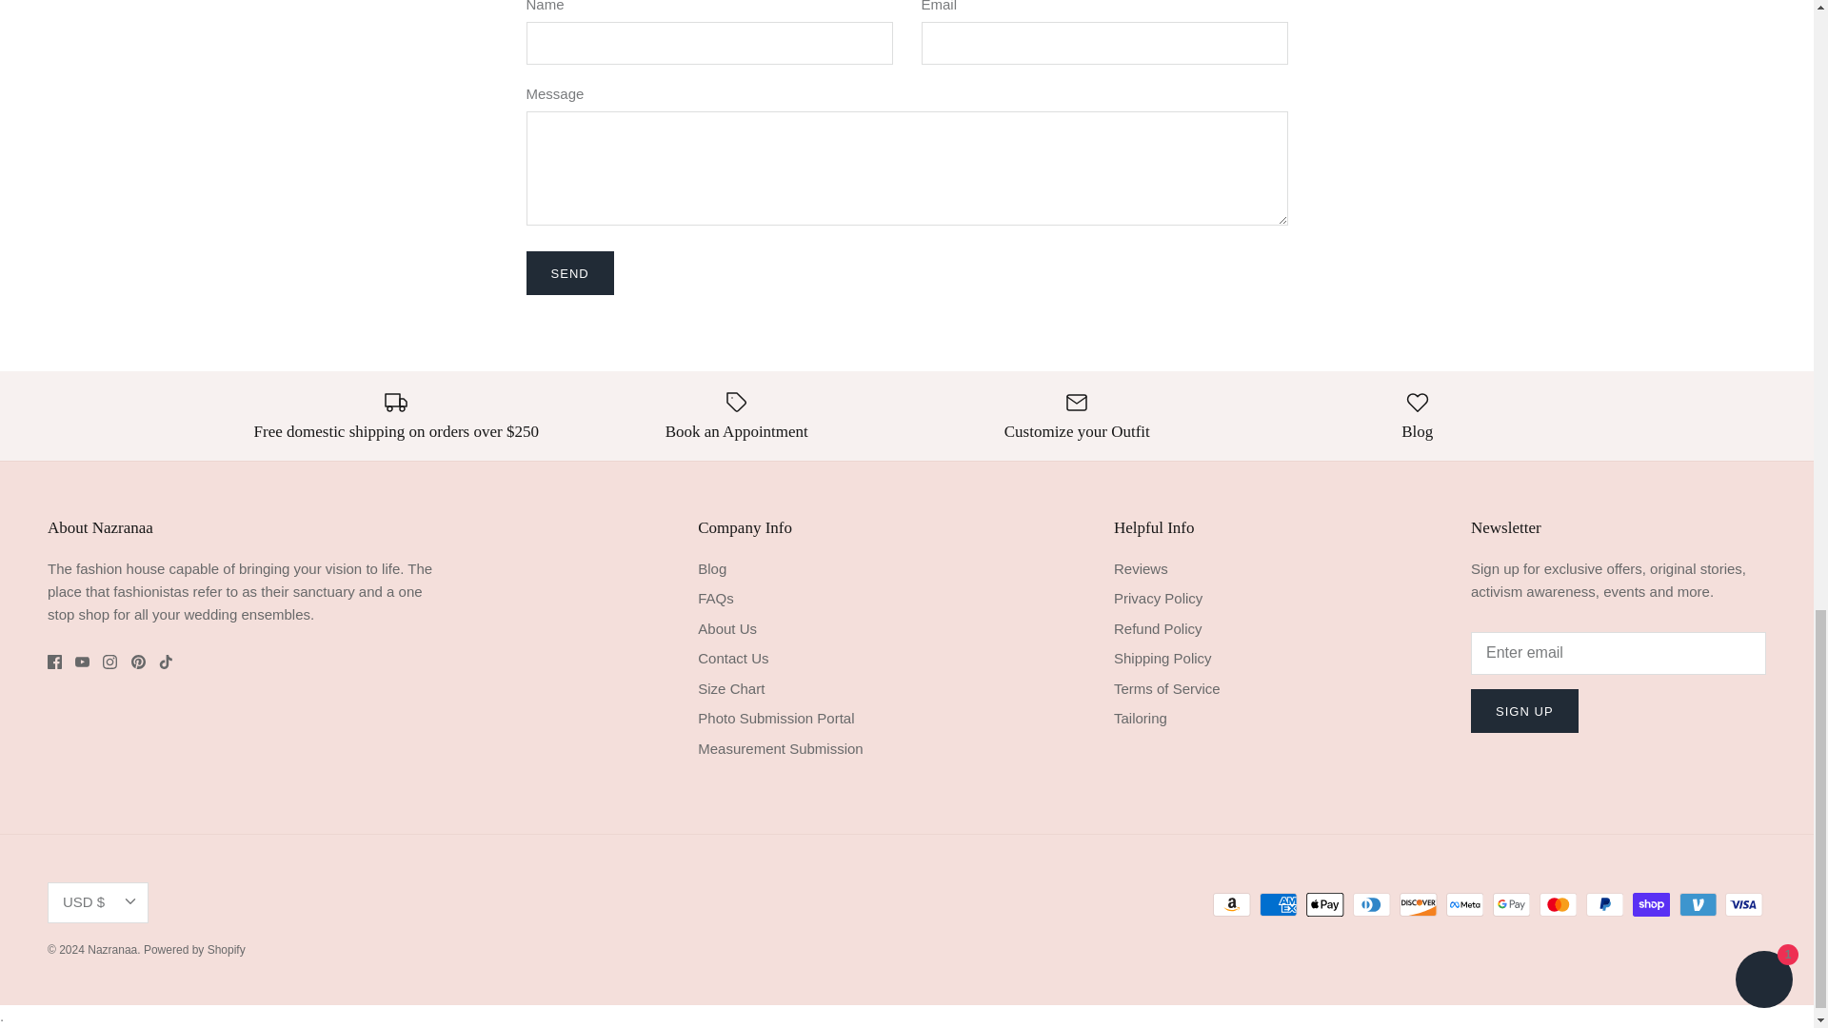  Describe the element at coordinates (54, 662) in the screenshot. I see `Facebook` at that location.